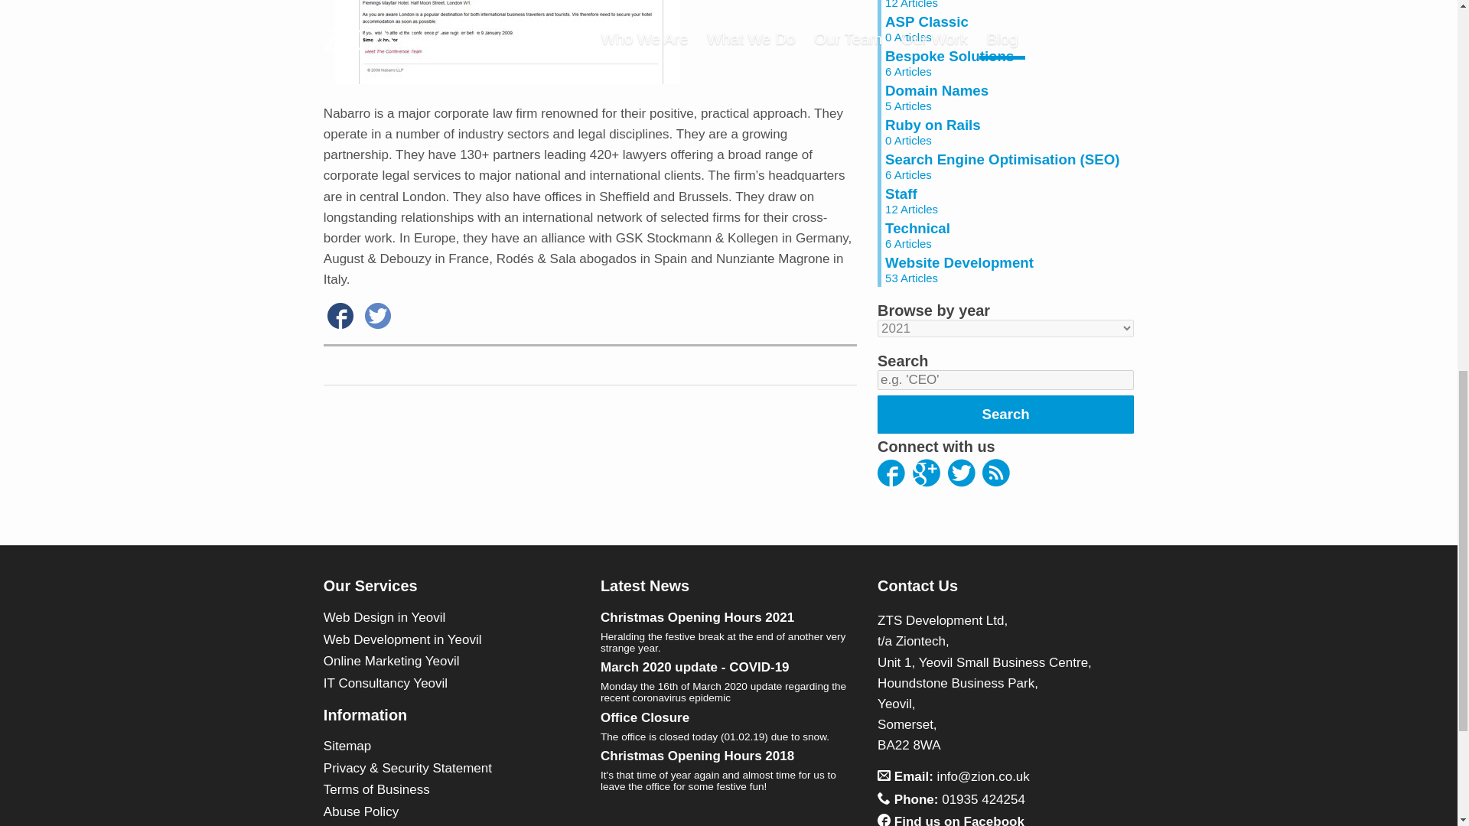 This screenshot has width=1469, height=826. Describe the element at coordinates (1008, 97) in the screenshot. I see `Web Development in Yeovil` at that location.